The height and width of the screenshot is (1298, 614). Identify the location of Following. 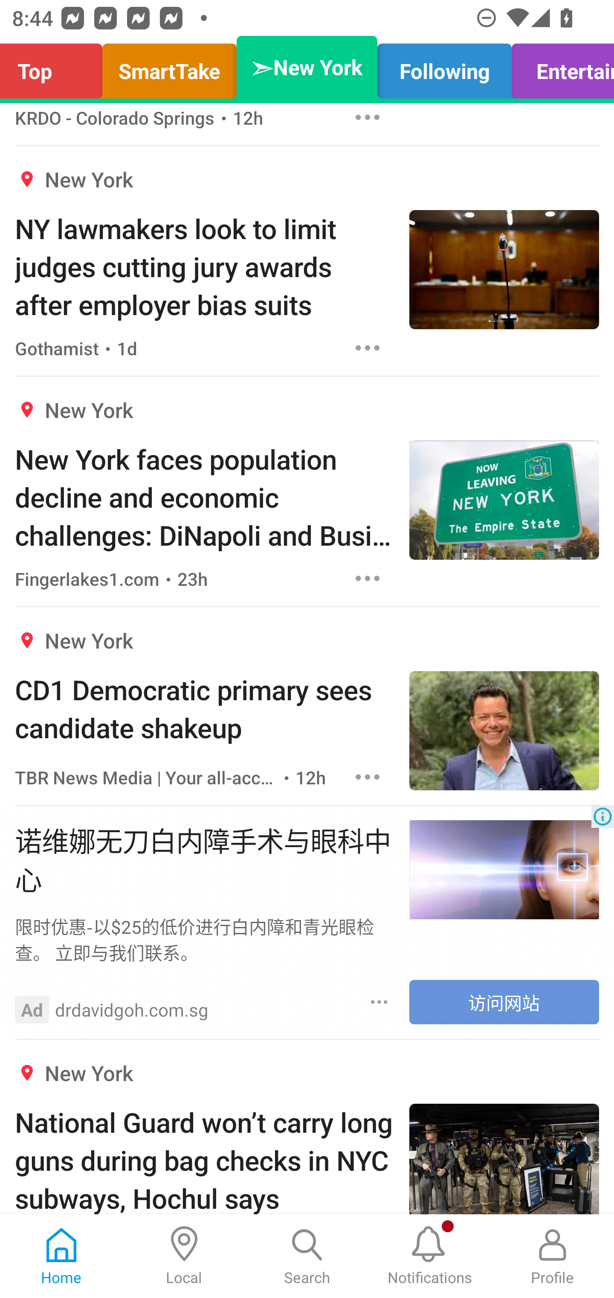
(444, 67).